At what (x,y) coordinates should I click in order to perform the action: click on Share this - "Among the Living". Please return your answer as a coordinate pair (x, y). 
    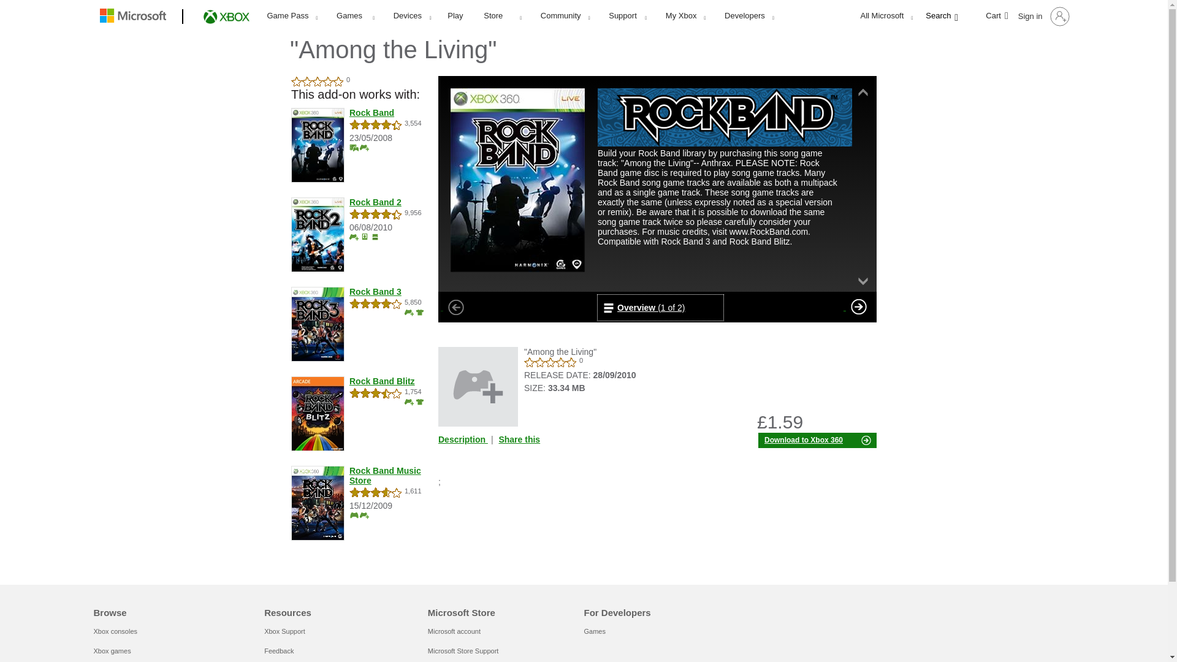
    Looking at the image, I should click on (519, 439).